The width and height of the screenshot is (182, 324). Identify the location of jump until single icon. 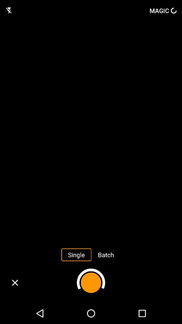
(76, 254).